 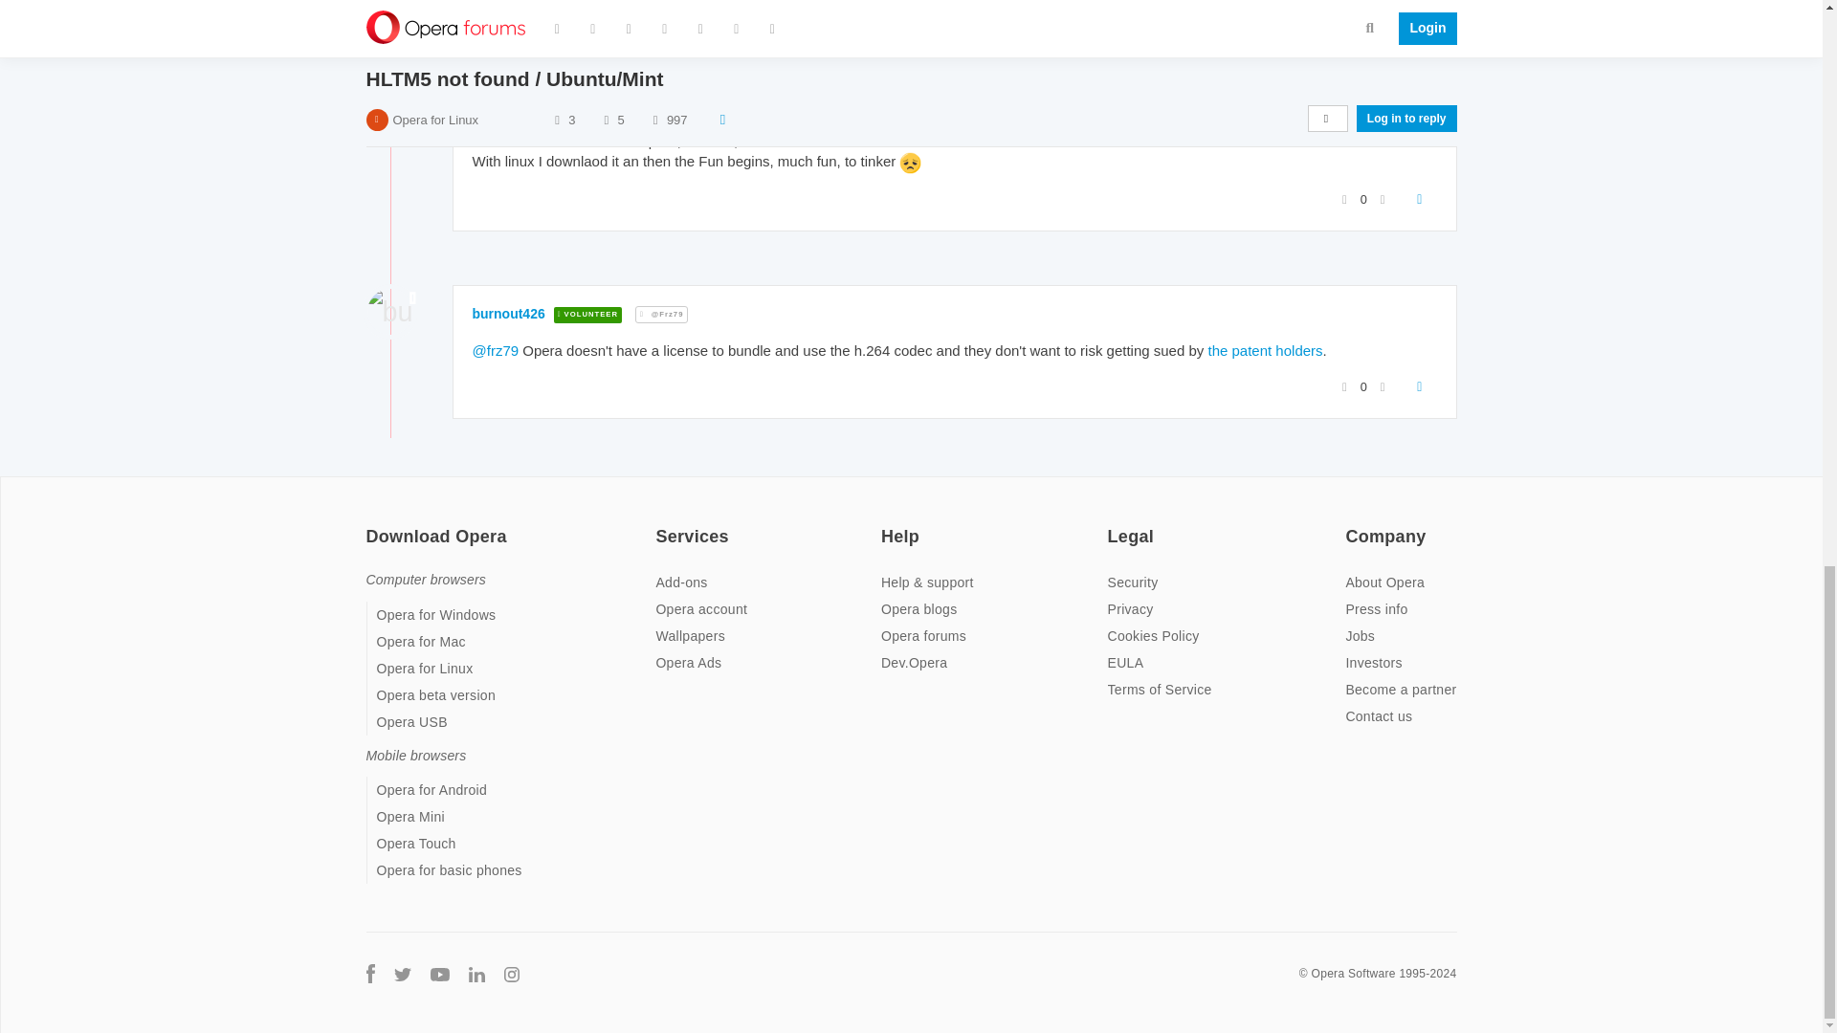 What do you see at coordinates (887, 524) in the screenshot?
I see `on` at bounding box center [887, 524].